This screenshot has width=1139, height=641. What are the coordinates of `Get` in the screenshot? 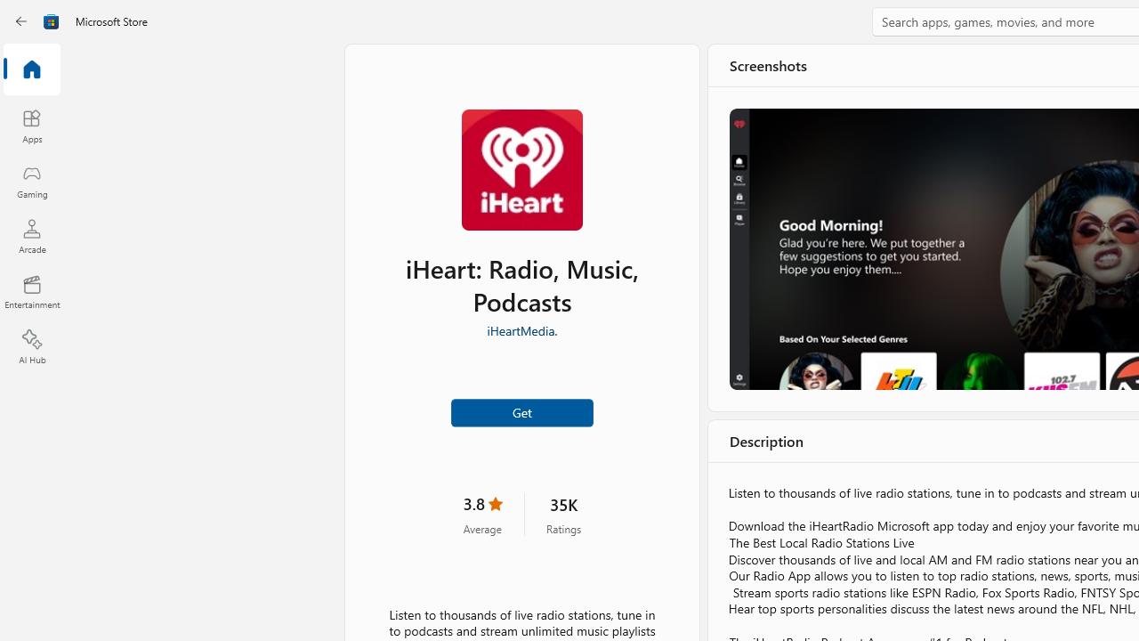 It's located at (521, 411).